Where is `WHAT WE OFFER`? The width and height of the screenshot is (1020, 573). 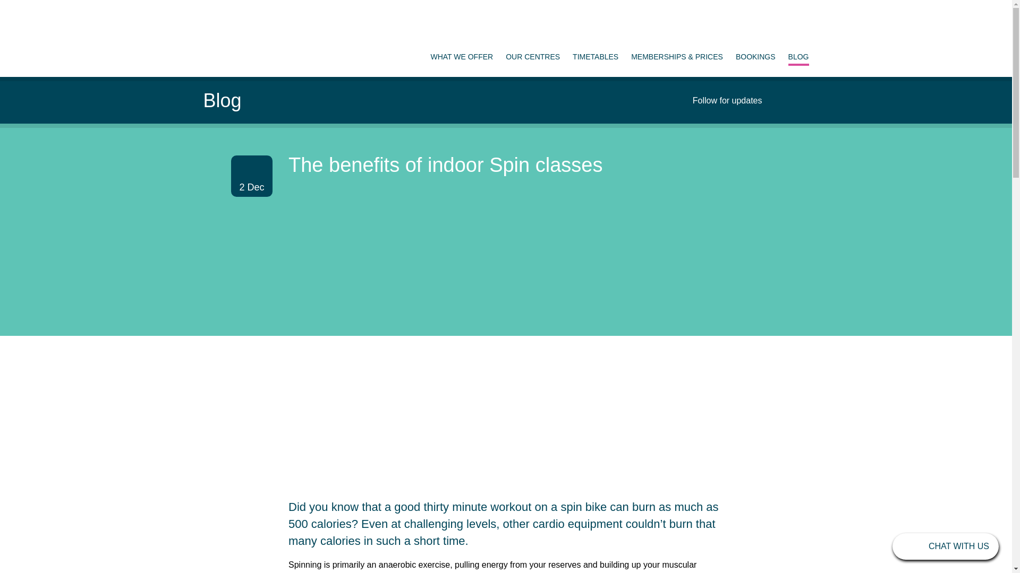
WHAT WE OFFER is located at coordinates (461, 56).